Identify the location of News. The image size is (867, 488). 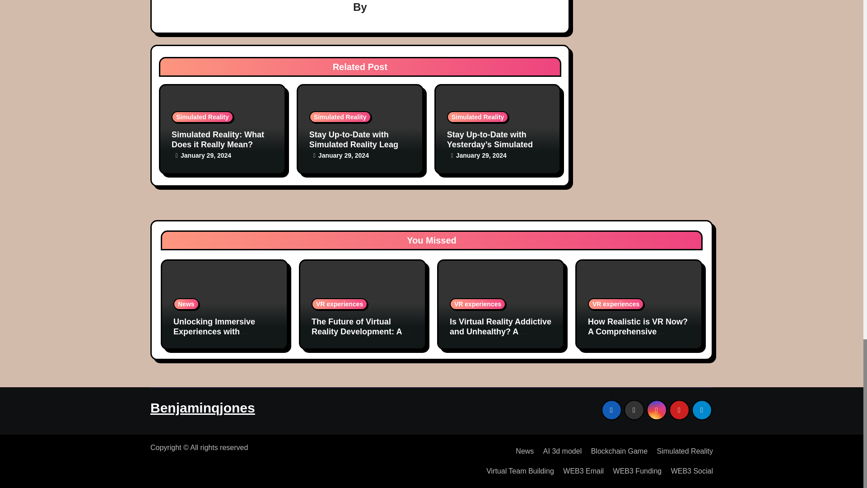
(521, 451).